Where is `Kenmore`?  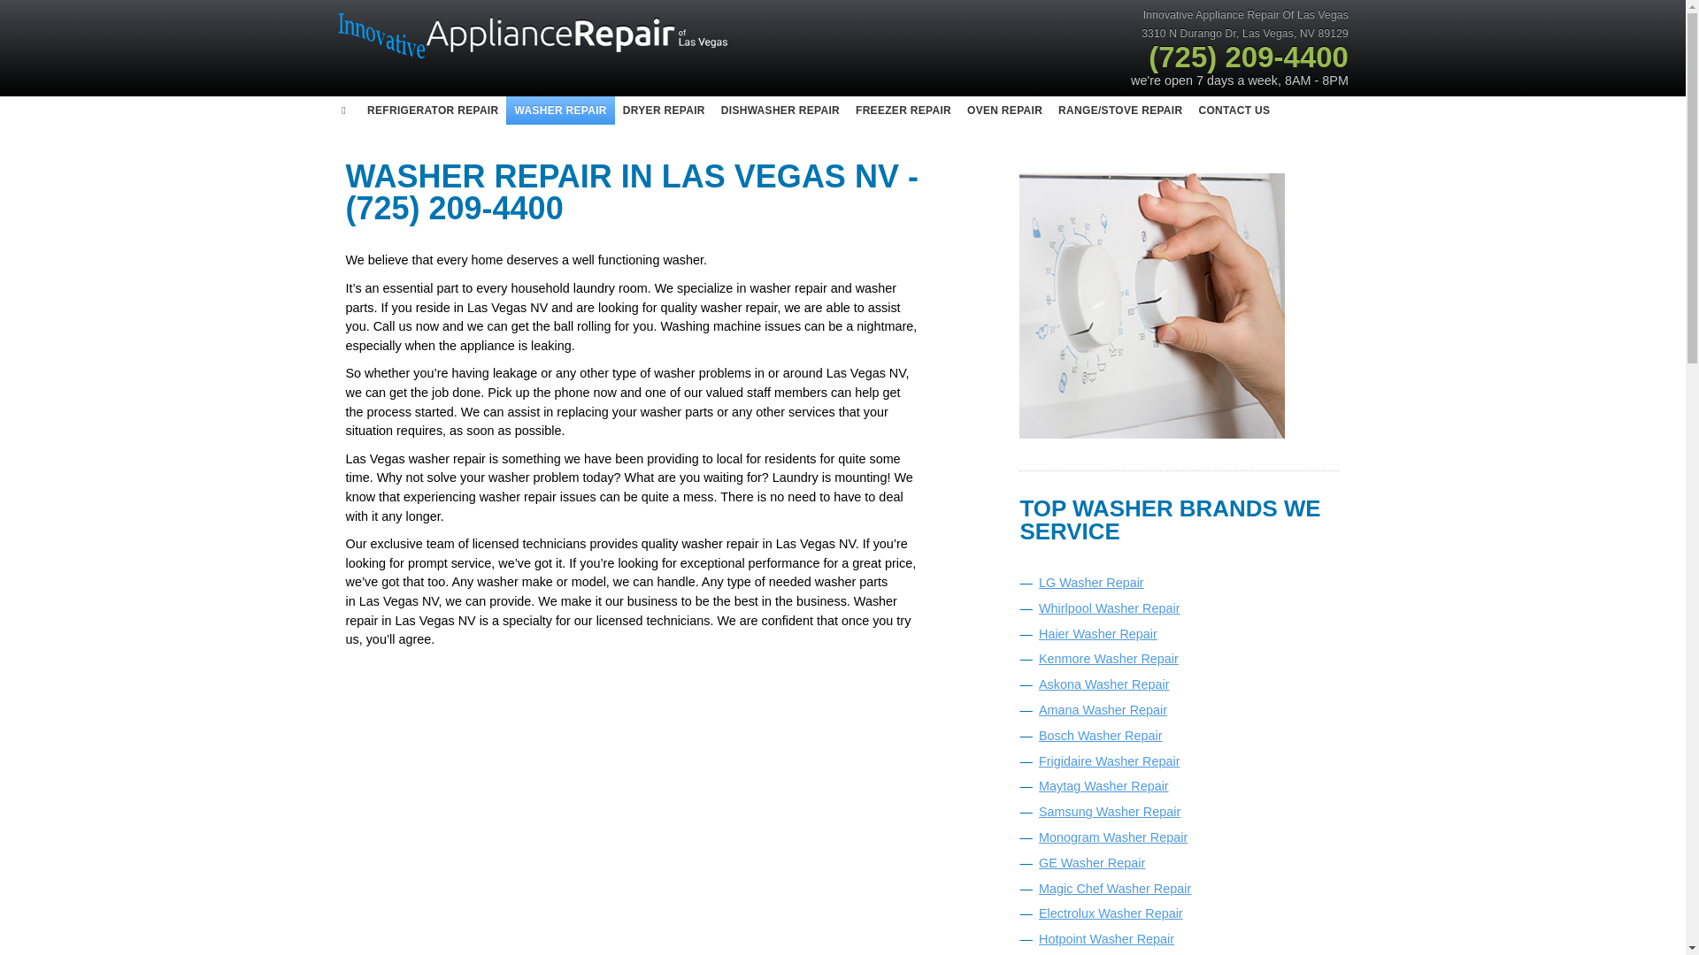 Kenmore is located at coordinates (1108, 658).